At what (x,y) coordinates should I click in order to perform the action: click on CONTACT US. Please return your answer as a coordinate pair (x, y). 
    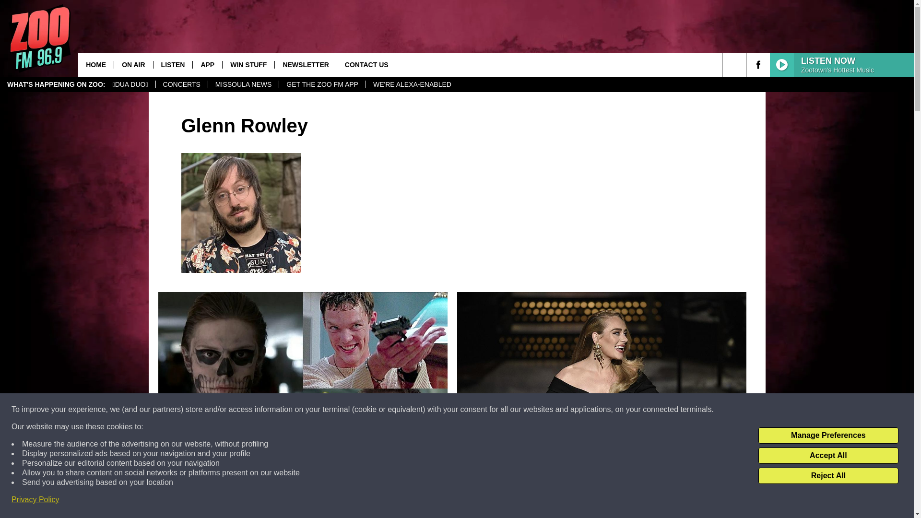
    Looking at the image, I should click on (366, 64).